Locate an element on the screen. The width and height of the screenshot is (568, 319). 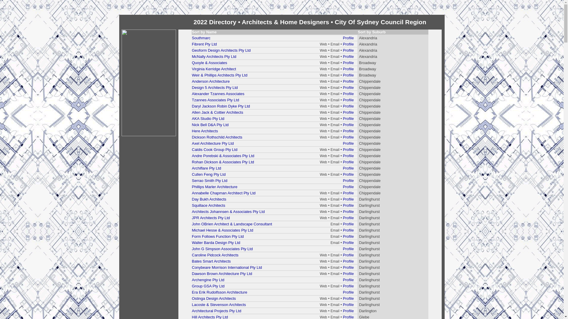
Chippendale is located at coordinates (370, 87).